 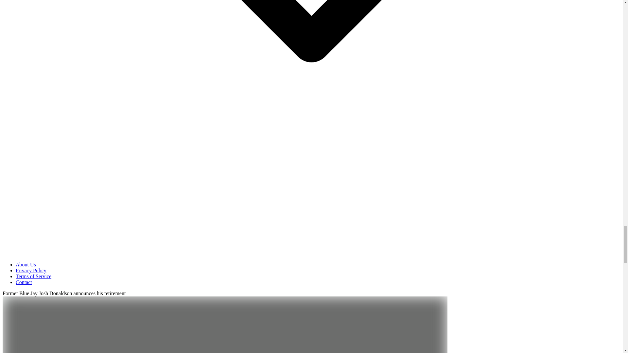 I want to click on Privacy Policy, so click(x=31, y=270).